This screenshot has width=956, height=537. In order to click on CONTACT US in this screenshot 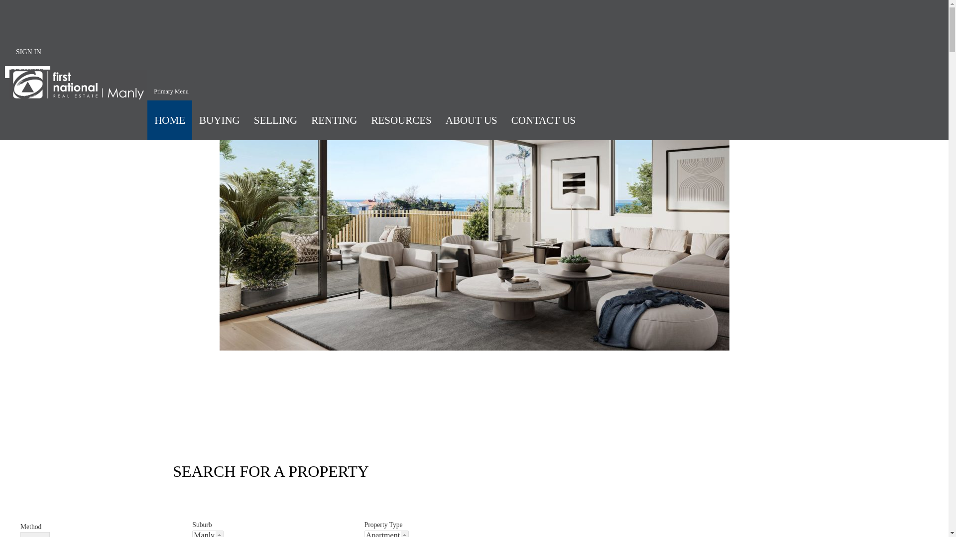, I will do `click(544, 120)`.